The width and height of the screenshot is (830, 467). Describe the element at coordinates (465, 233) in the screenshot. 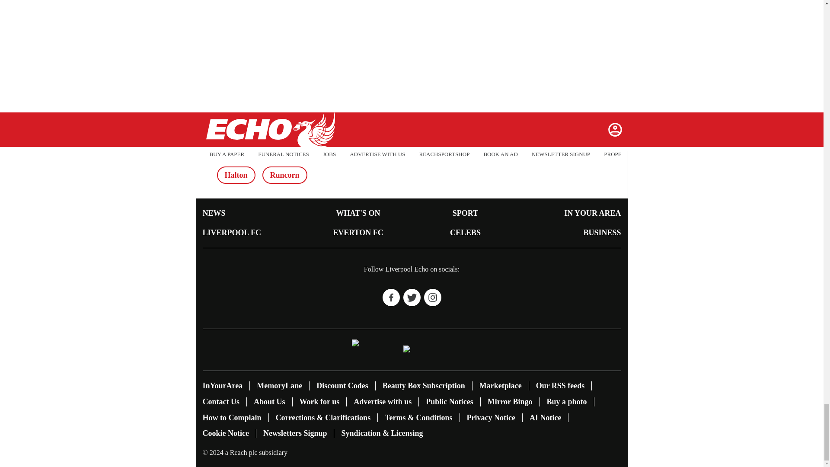

I see `CELEBS` at that location.